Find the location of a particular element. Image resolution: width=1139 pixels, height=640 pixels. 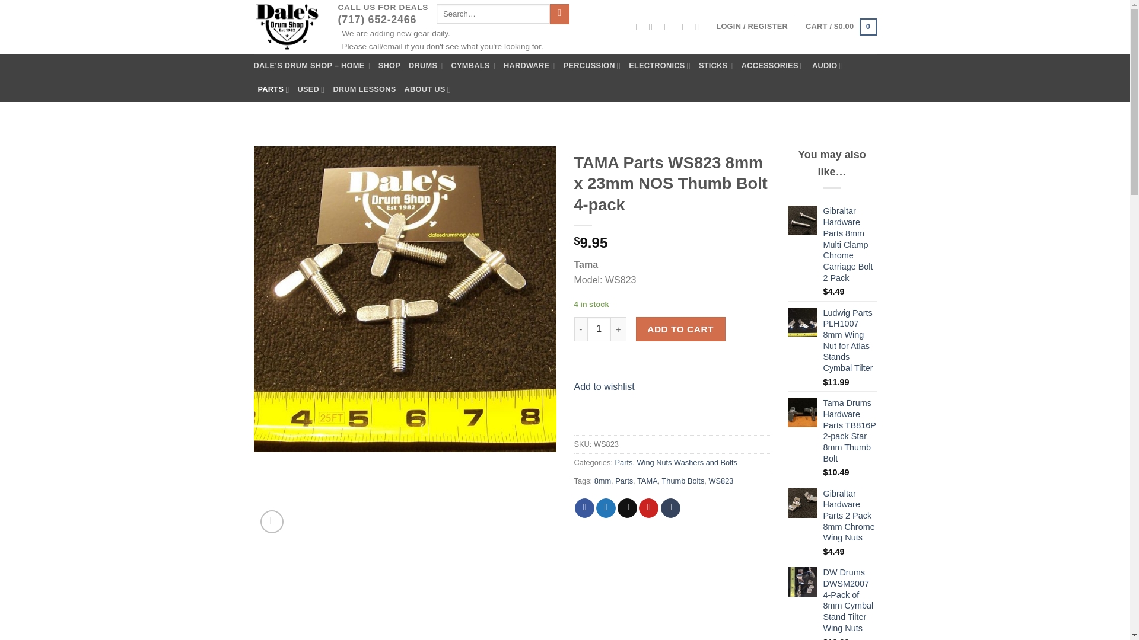

Login is located at coordinates (752, 26).